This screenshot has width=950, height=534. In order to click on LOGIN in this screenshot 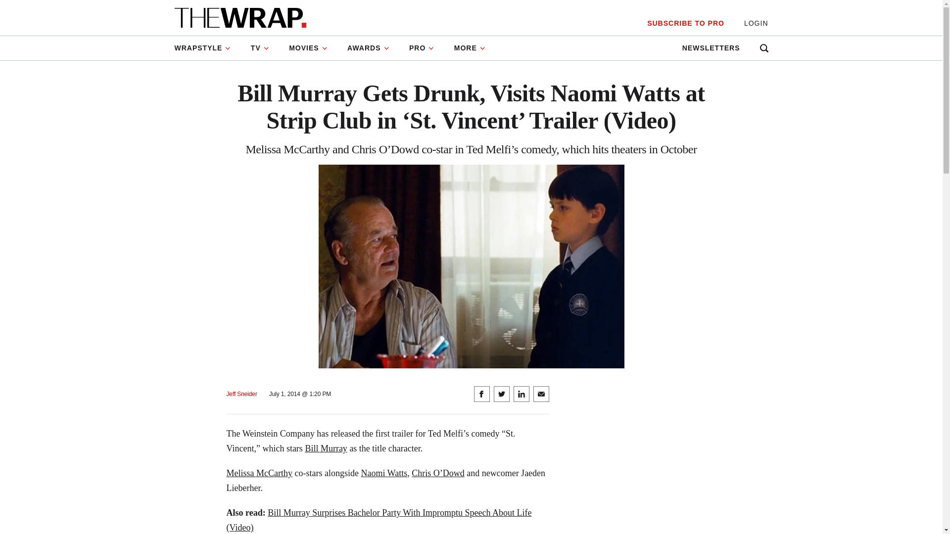, I will do `click(756, 23)`.